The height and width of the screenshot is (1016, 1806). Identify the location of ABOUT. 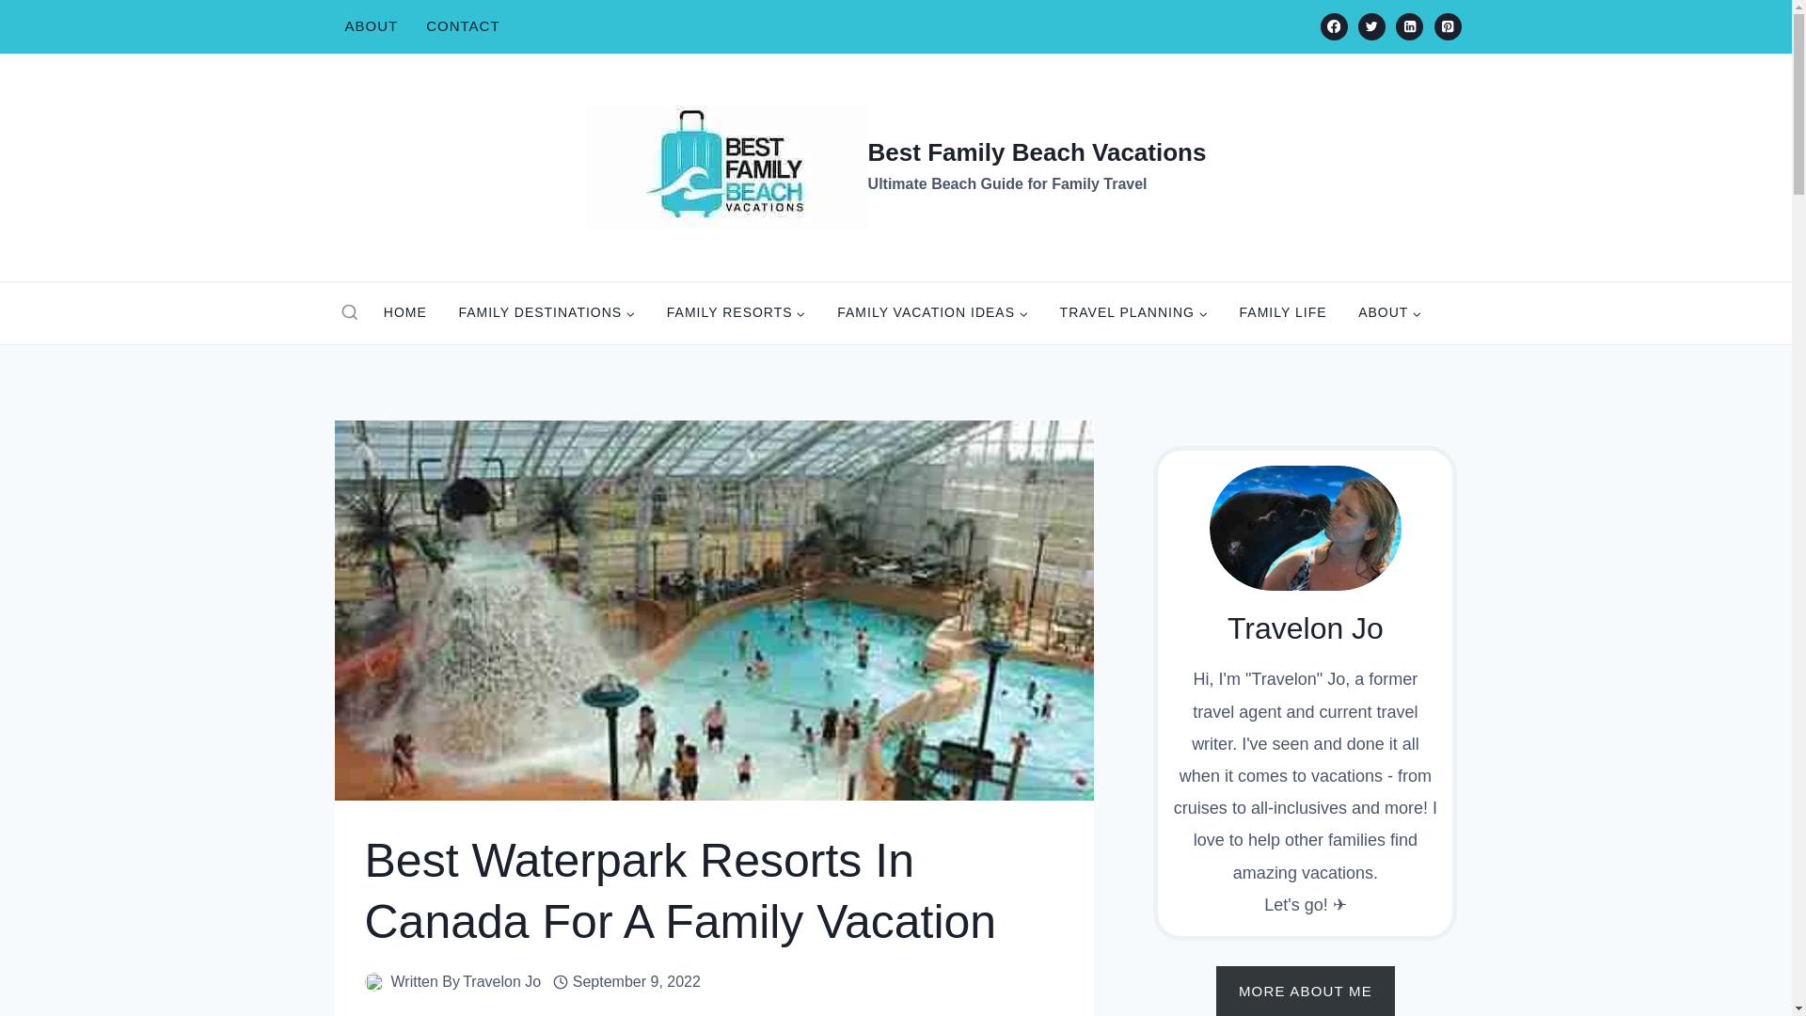
(372, 26).